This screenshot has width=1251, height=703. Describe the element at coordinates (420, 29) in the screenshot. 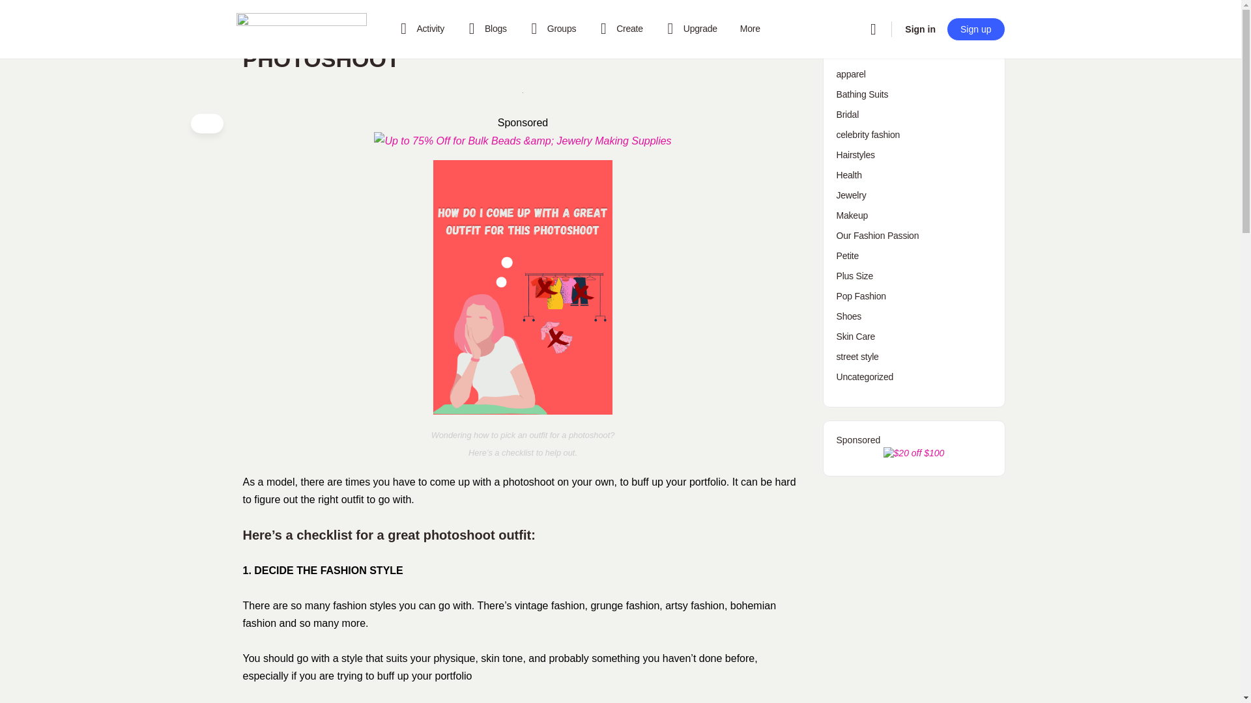

I see `Activity` at that location.